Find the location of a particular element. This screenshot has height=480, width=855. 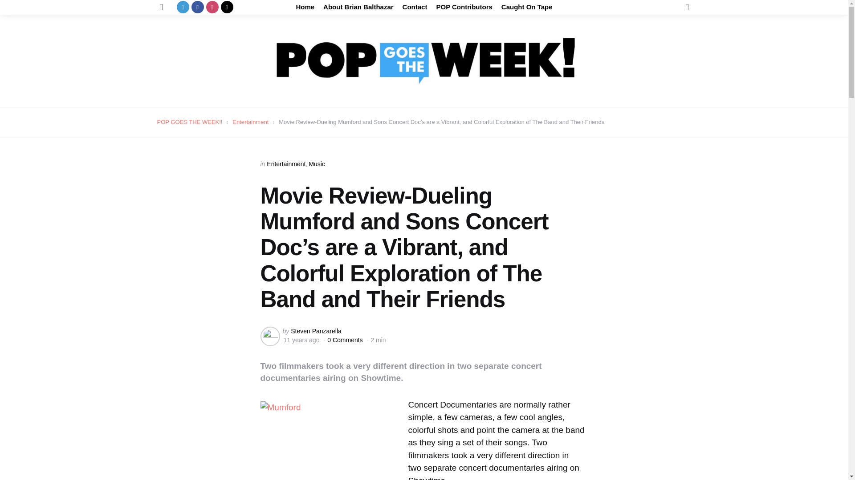

Go to the Entertainment Category archives. is located at coordinates (250, 122).